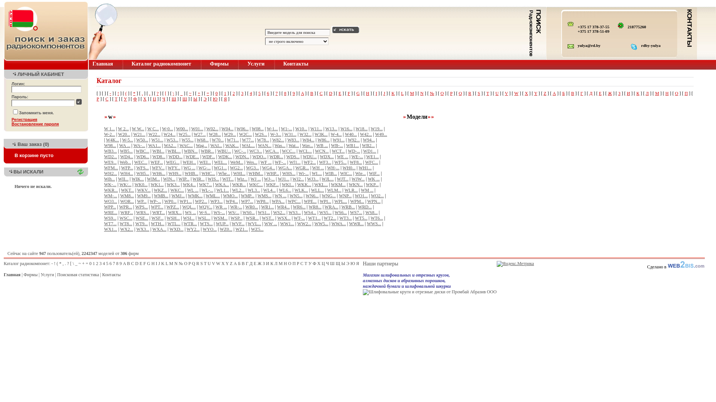  Describe the element at coordinates (110, 146) in the screenshot. I see `W98...` at that location.